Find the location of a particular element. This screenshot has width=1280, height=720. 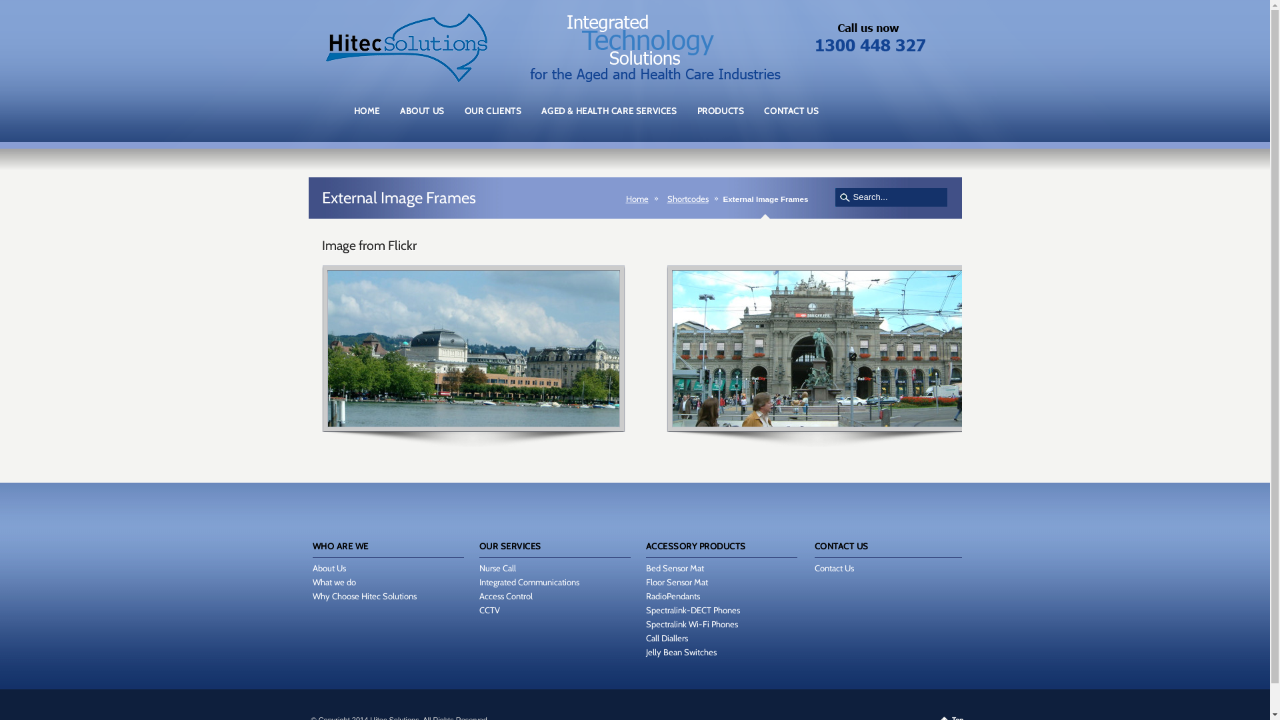

Floor Sensor Mat is located at coordinates (676, 582).